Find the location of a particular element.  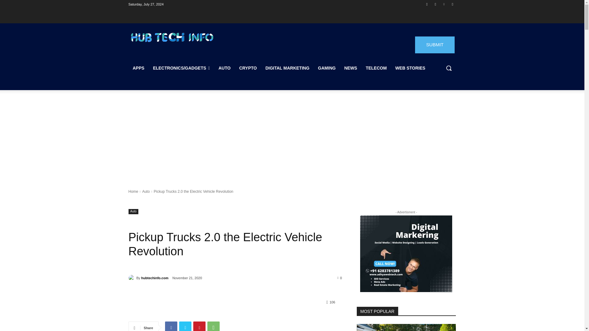

Pinterest is located at coordinates (444, 4).